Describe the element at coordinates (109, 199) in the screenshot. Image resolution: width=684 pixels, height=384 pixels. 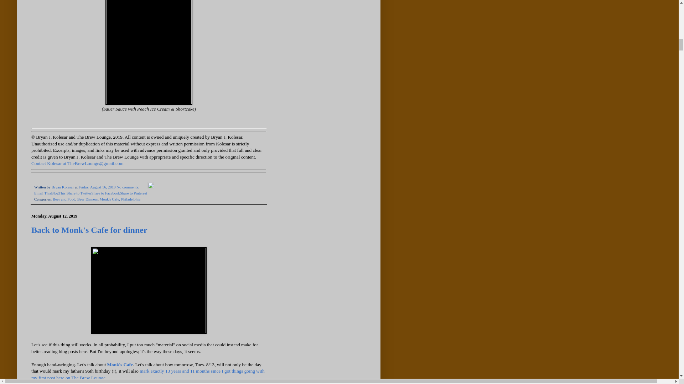
I see `Monk's Cafe` at that location.